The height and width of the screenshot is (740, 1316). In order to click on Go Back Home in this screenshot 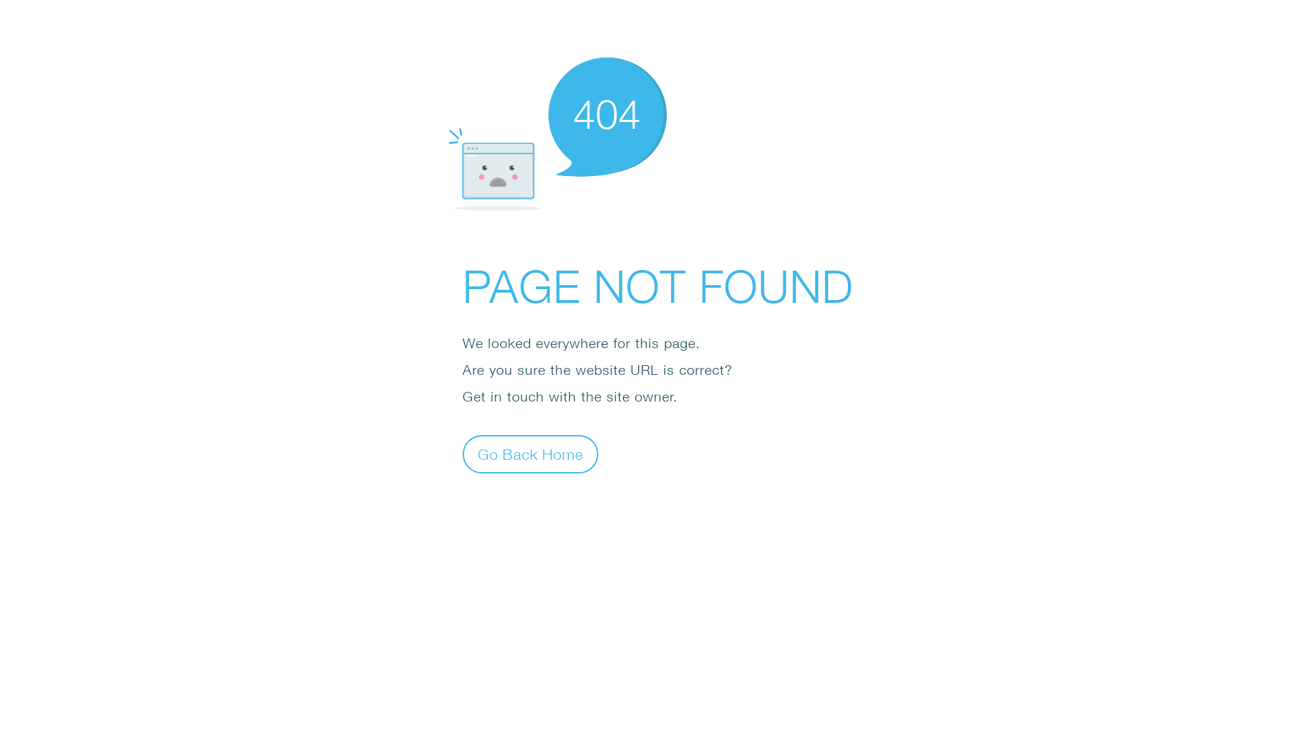, I will do `click(531, 454)`.